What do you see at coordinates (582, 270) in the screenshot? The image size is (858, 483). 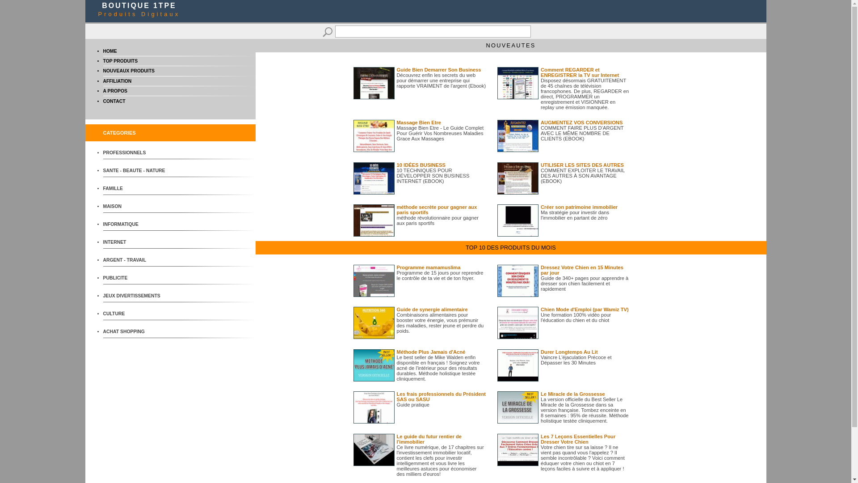 I see `Dressez Votre Chien en 15 Minutes par jour` at bounding box center [582, 270].